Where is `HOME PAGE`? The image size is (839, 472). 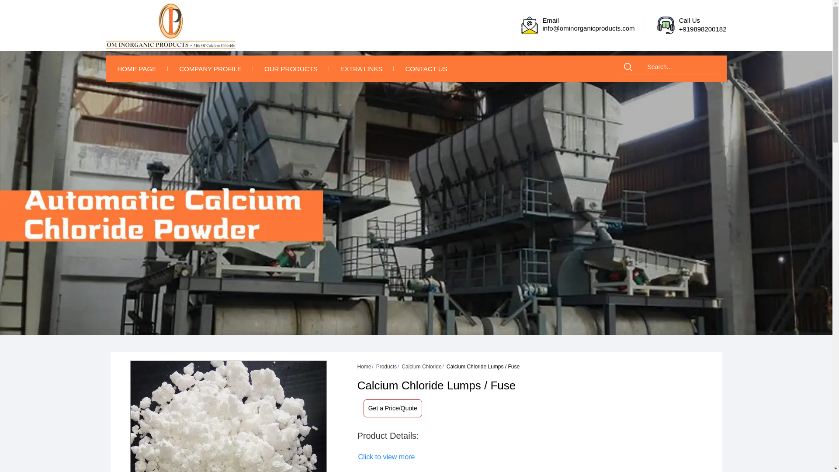 HOME PAGE is located at coordinates (136, 69).